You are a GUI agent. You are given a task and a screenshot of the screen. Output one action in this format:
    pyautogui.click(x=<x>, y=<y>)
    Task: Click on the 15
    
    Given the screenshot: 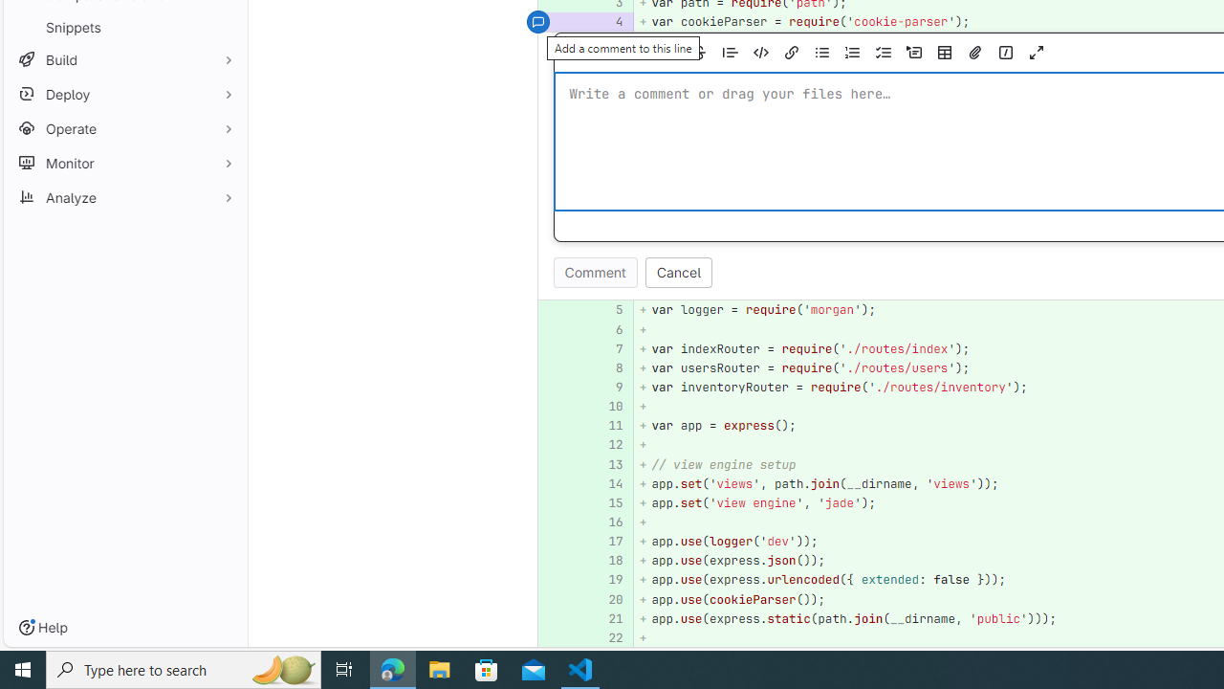 What is the action you would take?
    pyautogui.click(x=609, y=501)
    